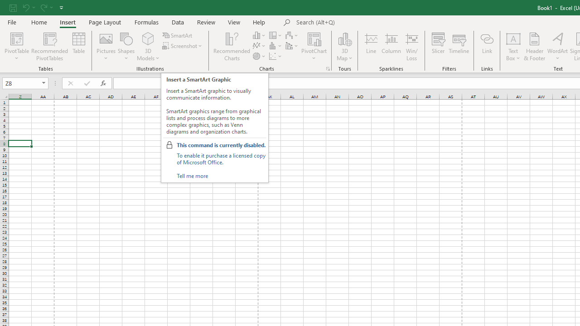 This screenshot has width=580, height=326. What do you see at coordinates (513, 38) in the screenshot?
I see `Draw Horizontal Text Box` at bounding box center [513, 38].